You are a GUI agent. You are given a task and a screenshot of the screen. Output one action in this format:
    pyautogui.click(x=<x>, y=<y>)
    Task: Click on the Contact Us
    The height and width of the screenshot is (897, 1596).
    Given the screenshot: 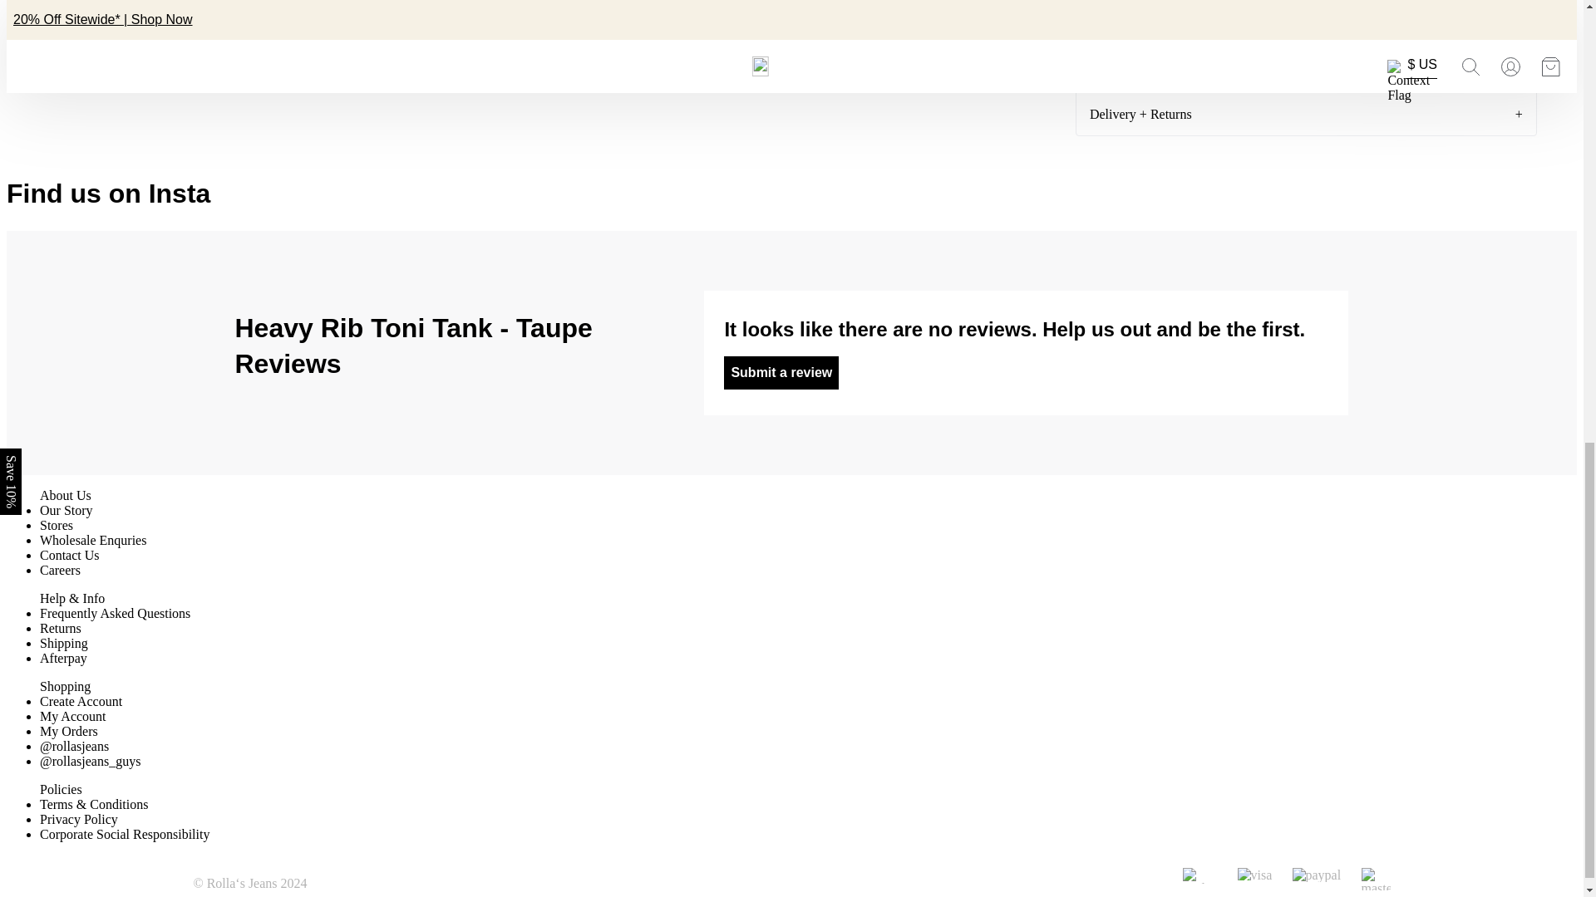 What is the action you would take?
    pyautogui.click(x=70, y=555)
    